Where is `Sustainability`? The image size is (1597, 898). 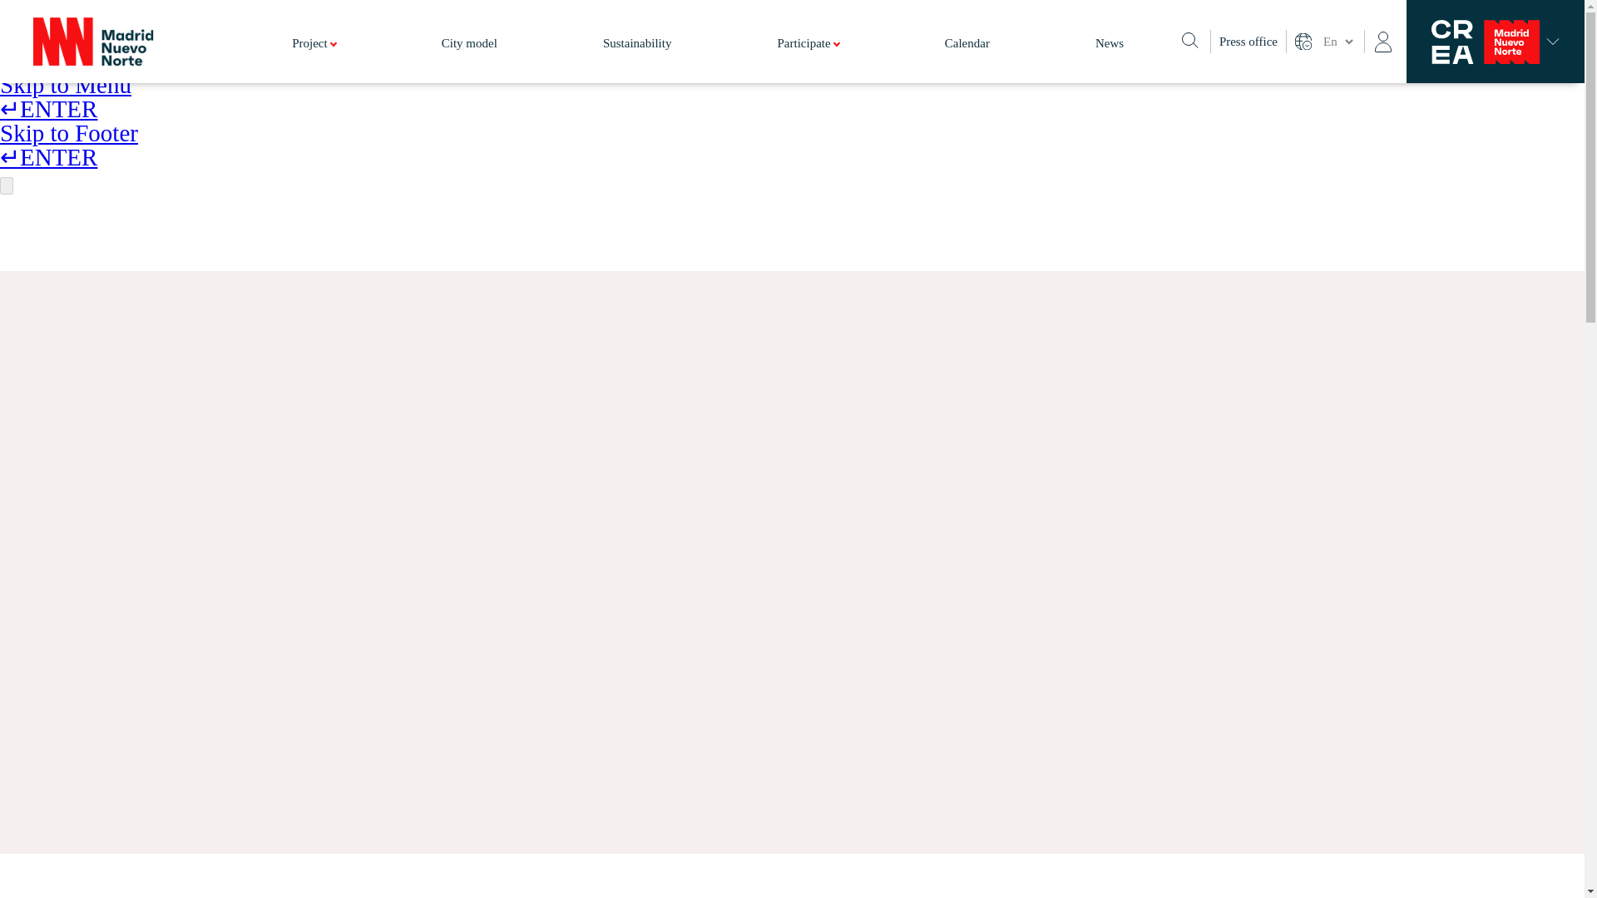
Sustainability is located at coordinates (637, 60).